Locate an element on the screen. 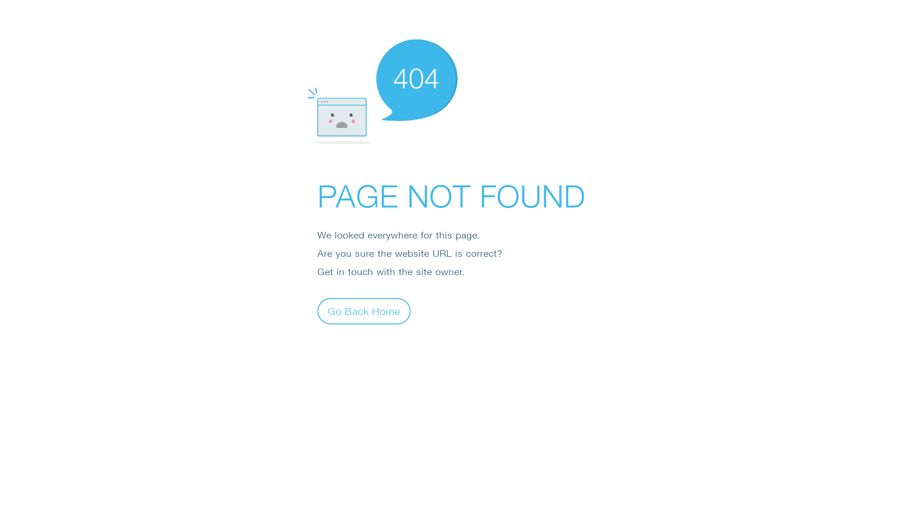  Go Back Home is located at coordinates (364, 311).